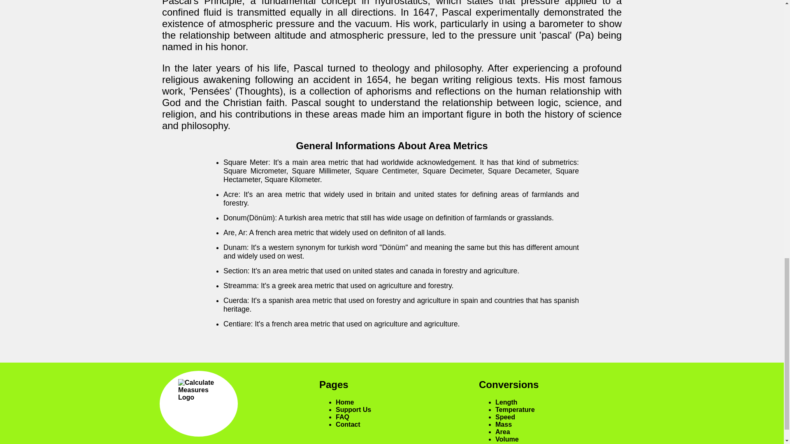 This screenshot has height=444, width=790. Describe the element at coordinates (503, 432) in the screenshot. I see `Area Conversion Page` at that location.